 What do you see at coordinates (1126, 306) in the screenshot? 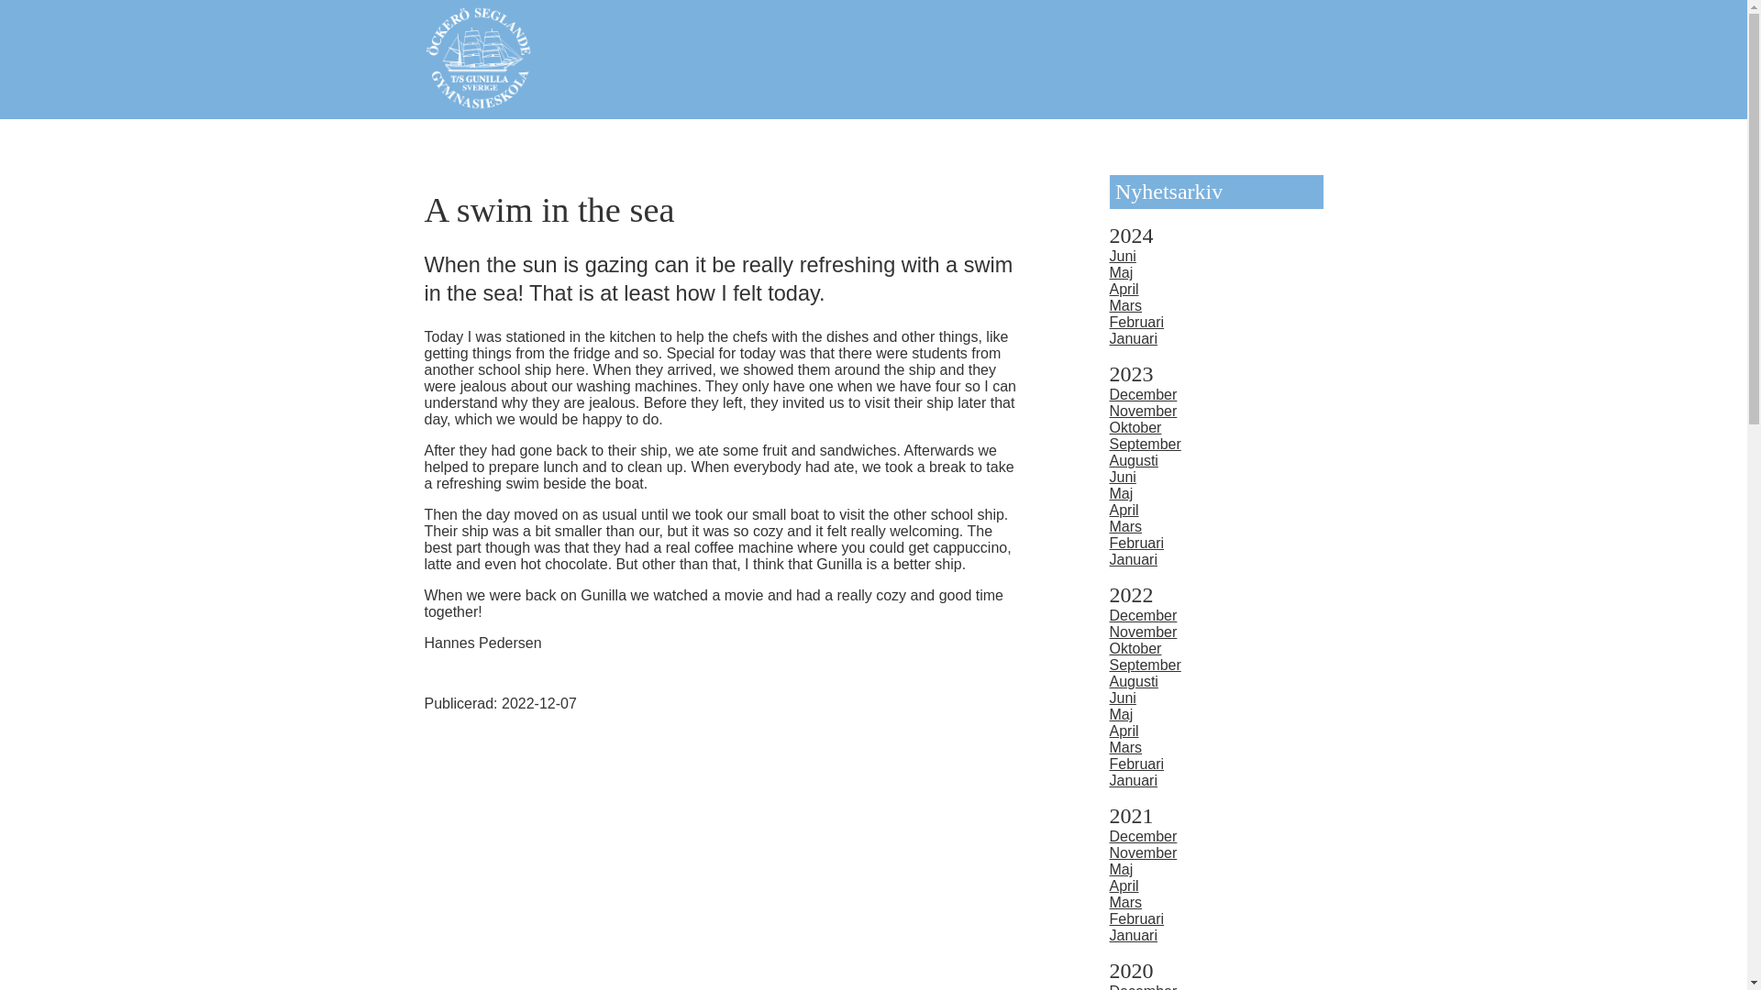
I see `mar 2024` at bounding box center [1126, 306].